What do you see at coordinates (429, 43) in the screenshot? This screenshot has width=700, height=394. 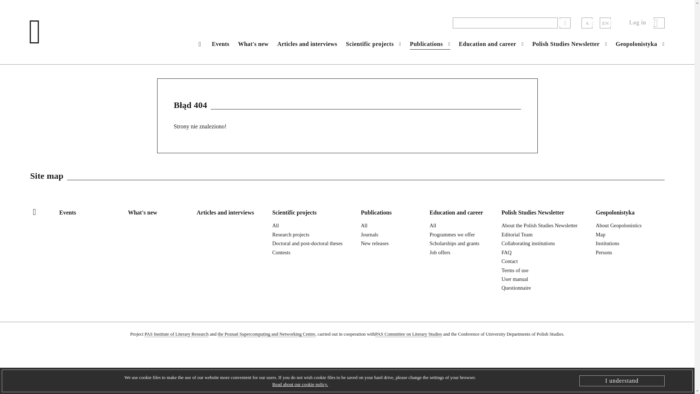 I see `Publications` at bounding box center [429, 43].